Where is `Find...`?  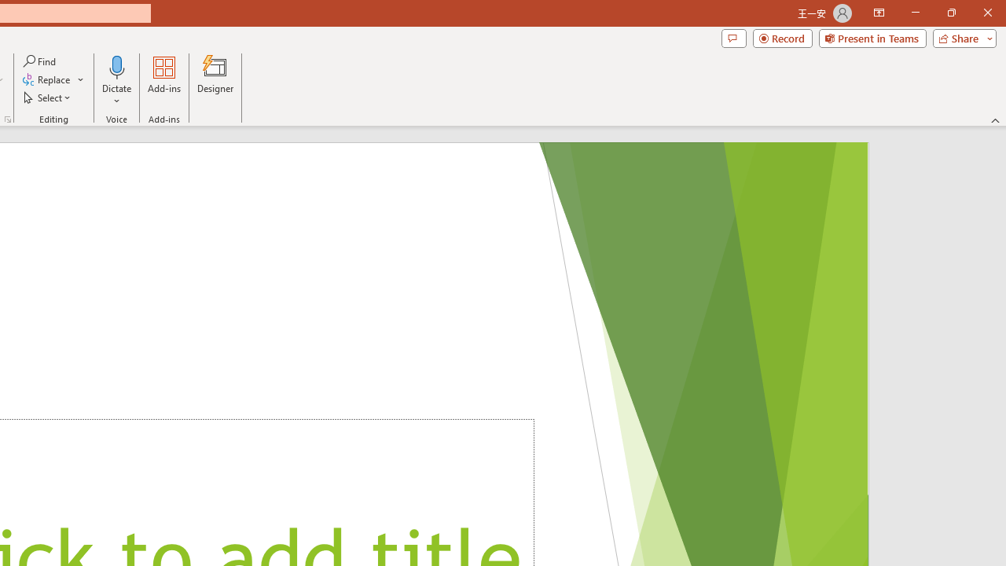 Find... is located at coordinates (41, 61).